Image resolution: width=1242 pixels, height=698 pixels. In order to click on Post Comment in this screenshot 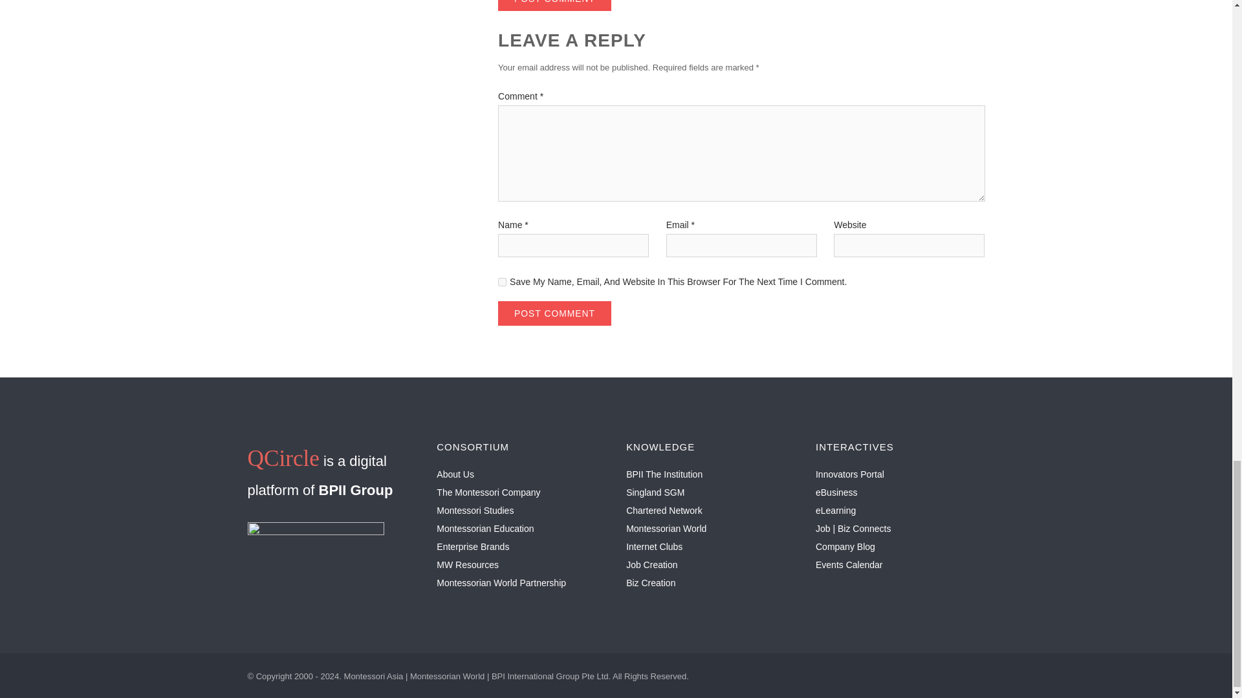, I will do `click(554, 313)`.